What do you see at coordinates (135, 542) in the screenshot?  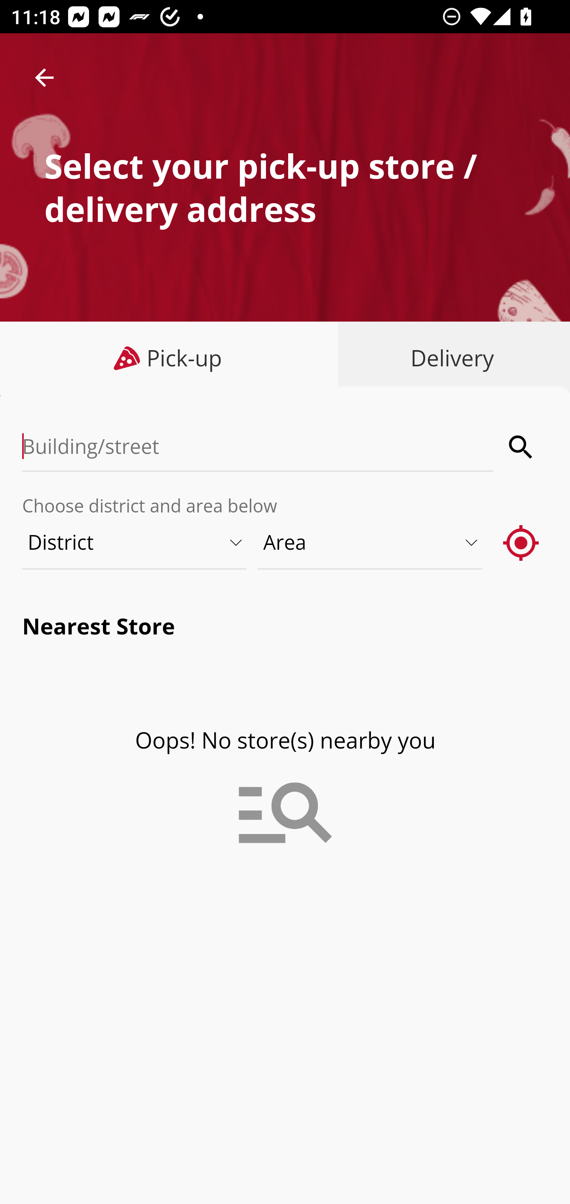 I see `District` at bounding box center [135, 542].